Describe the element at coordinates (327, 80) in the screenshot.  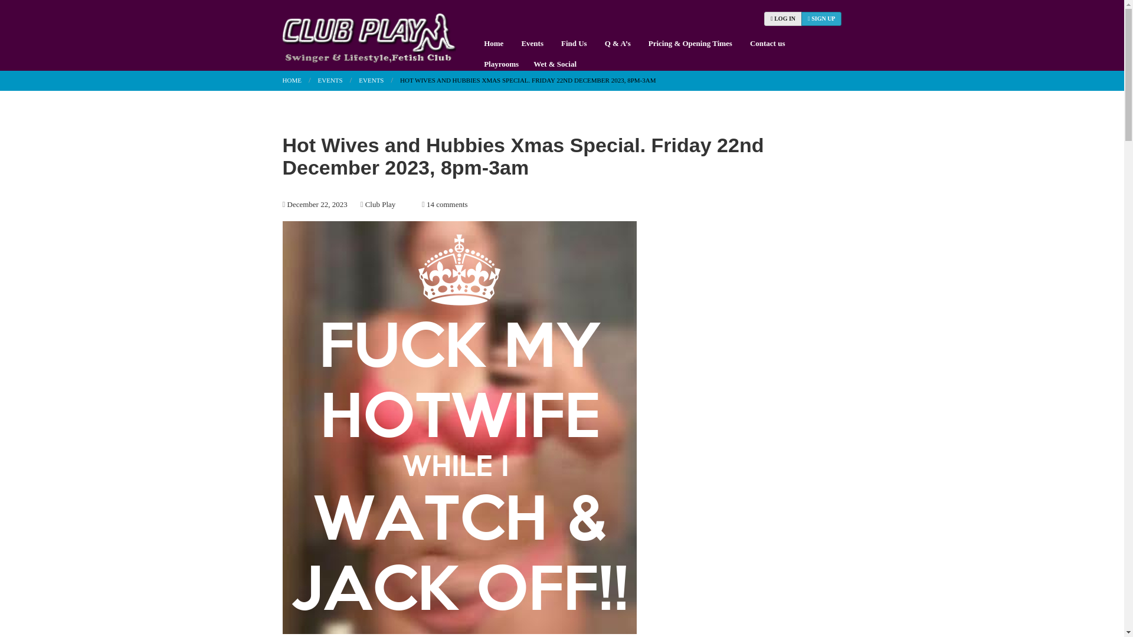
I see `EVENTS` at that location.